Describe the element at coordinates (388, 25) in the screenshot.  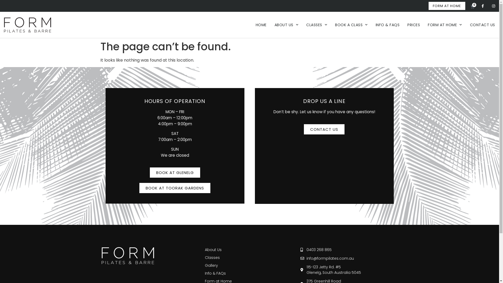
I see `INFO & FAQS` at that location.